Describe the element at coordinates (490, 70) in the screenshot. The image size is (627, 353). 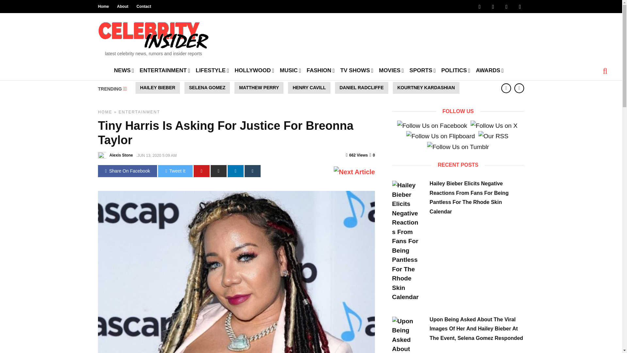
I see `AWARDS` at that location.